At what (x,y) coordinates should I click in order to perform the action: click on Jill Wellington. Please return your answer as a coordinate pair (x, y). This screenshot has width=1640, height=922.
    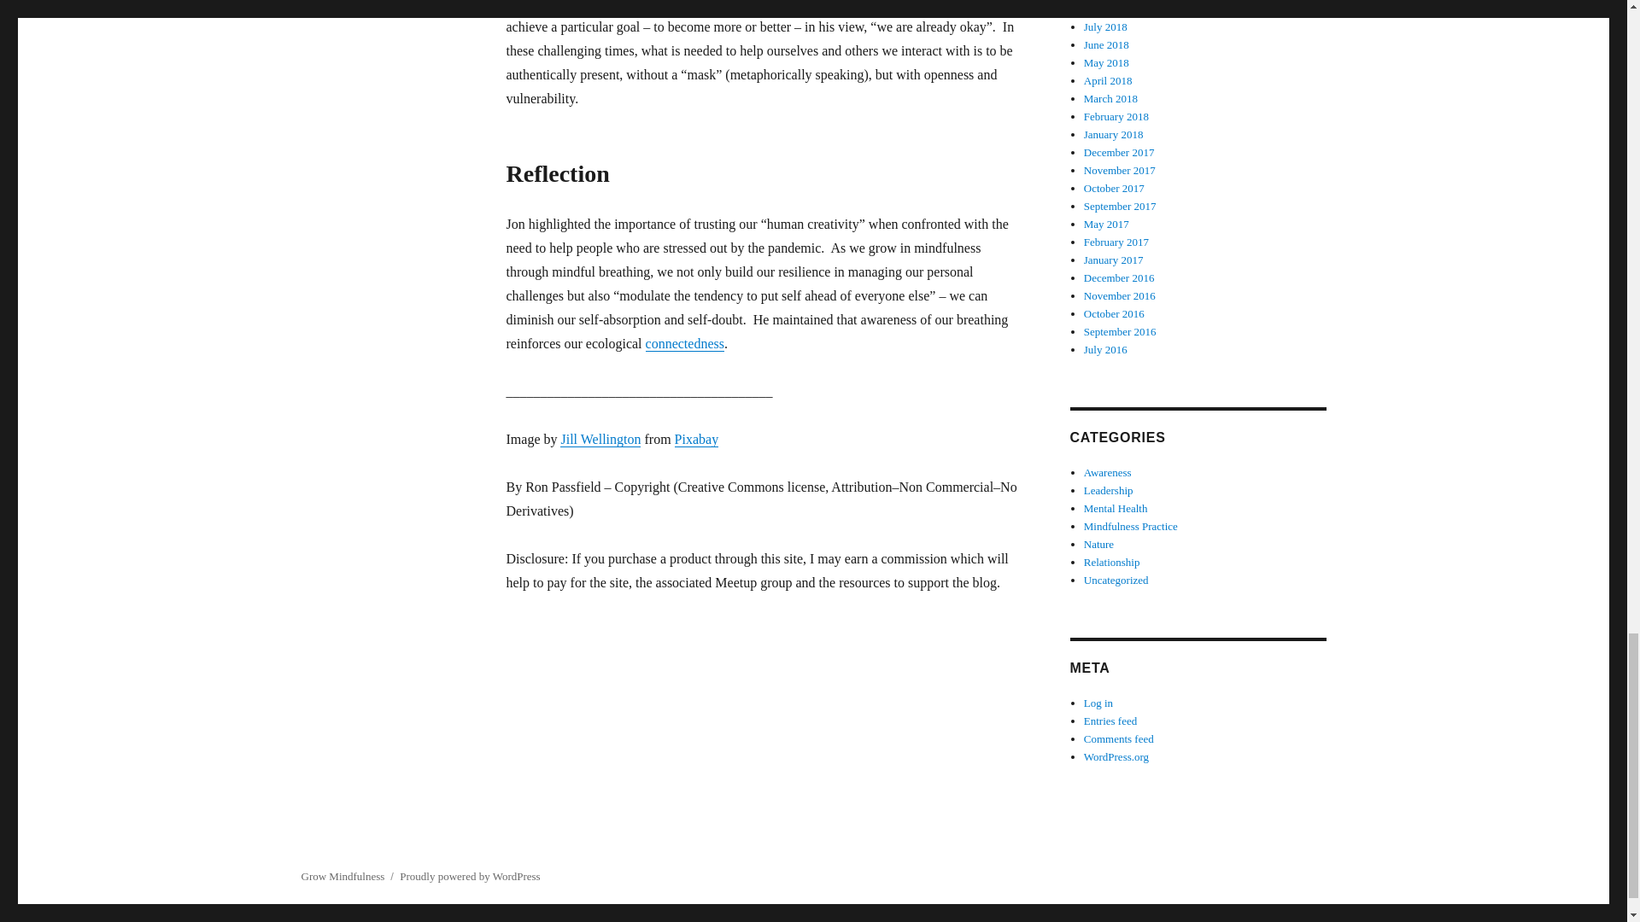
    Looking at the image, I should click on (600, 439).